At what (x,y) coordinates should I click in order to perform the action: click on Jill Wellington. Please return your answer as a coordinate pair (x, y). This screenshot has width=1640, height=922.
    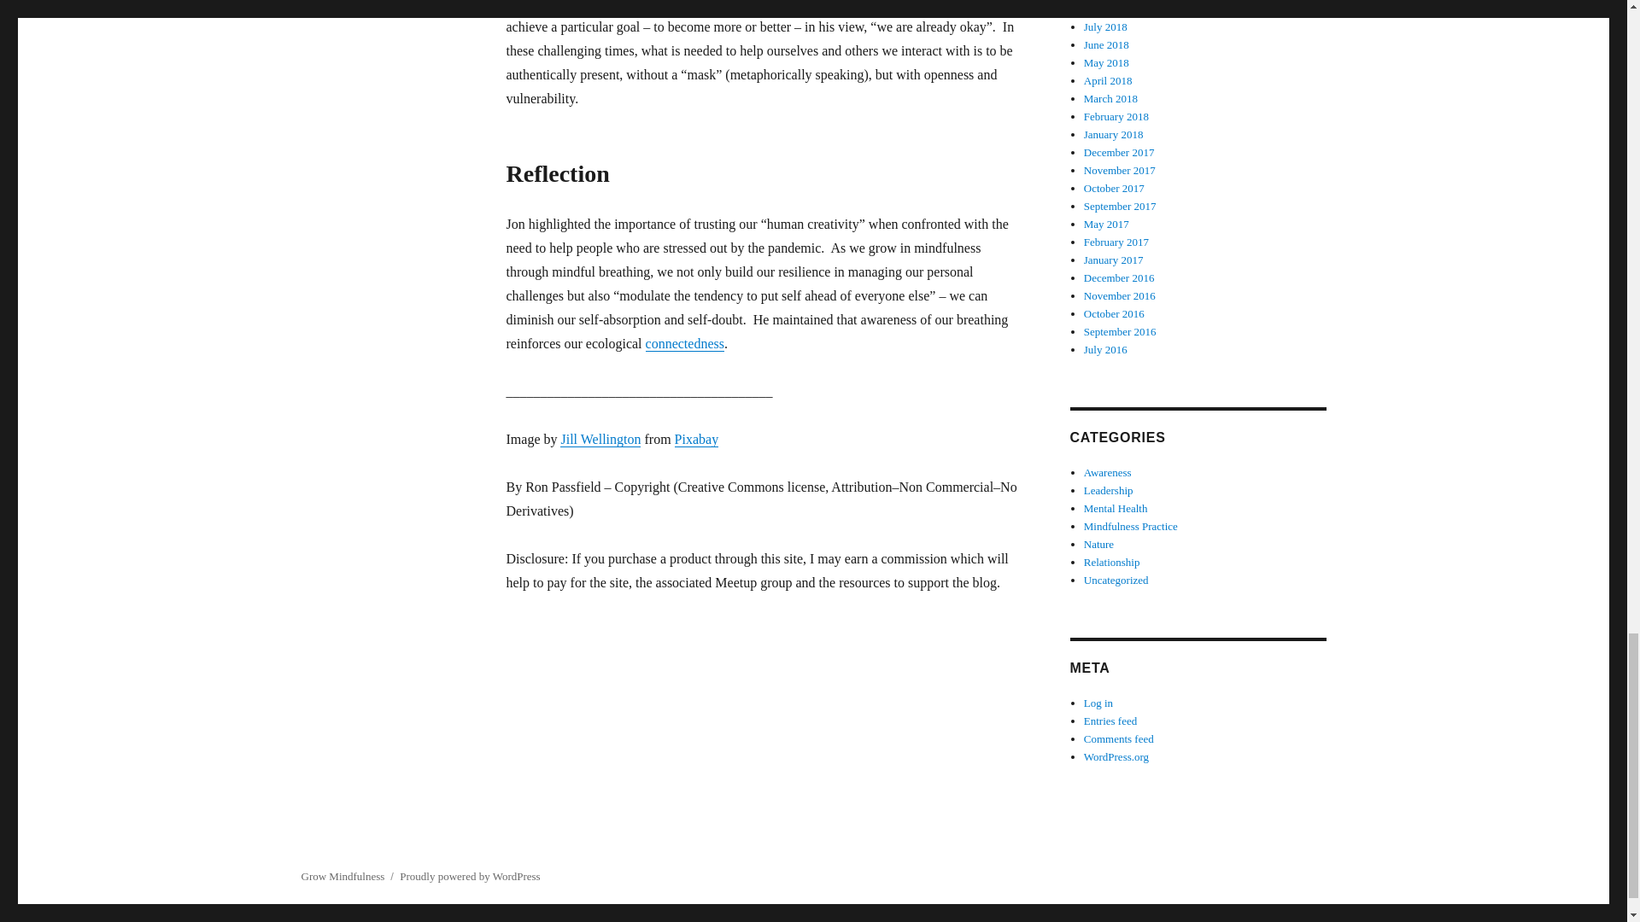
    Looking at the image, I should click on (600, 439).